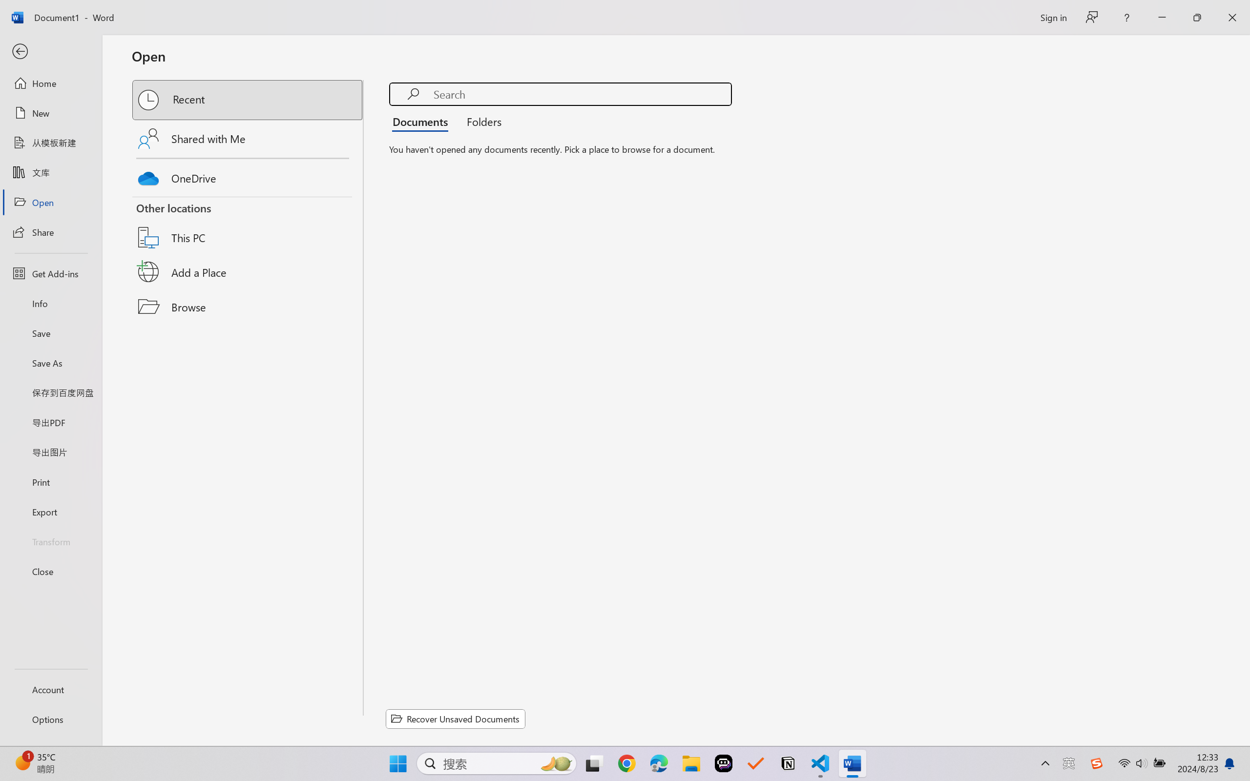 This screenshot has width=1250, height=781. Describe the element at coordinates (51, 363) in the screenshot. I see `Save As` at that location.